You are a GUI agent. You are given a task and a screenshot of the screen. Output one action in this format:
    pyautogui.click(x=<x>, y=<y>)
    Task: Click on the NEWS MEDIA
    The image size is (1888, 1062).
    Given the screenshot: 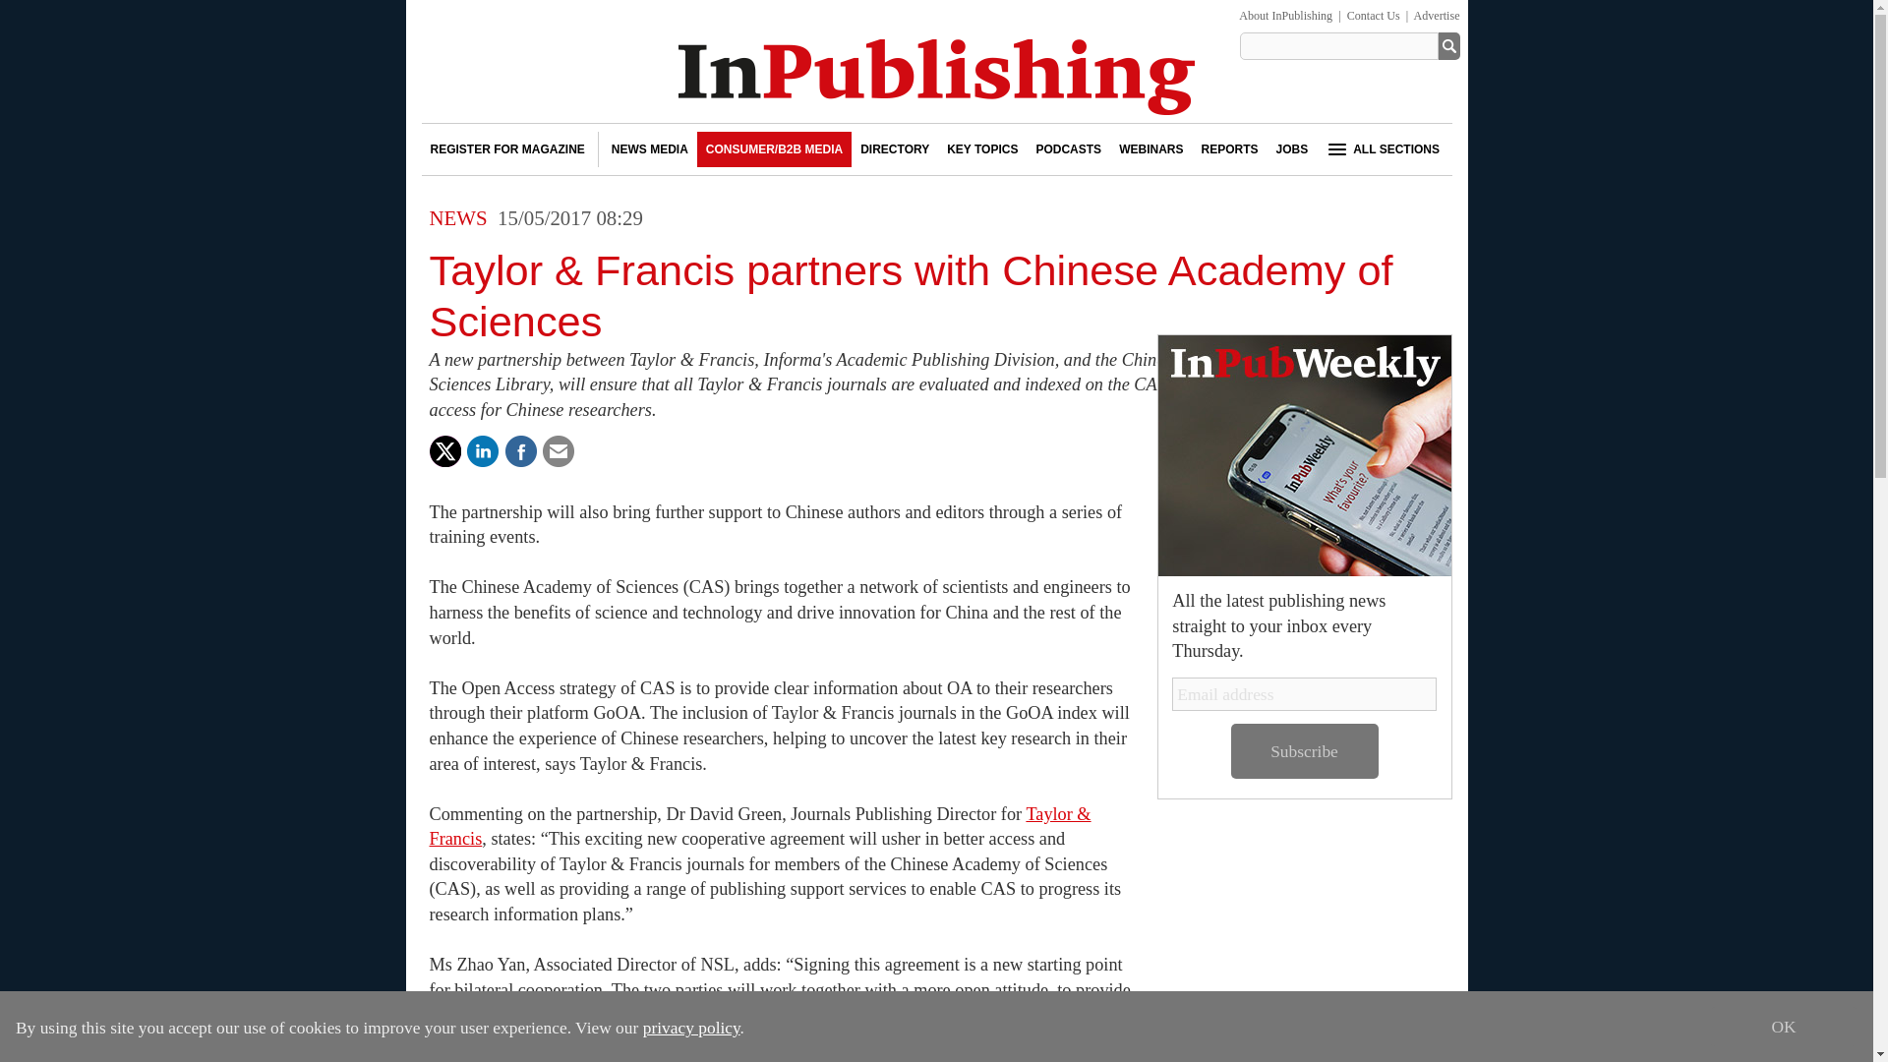 What is the action you would take?
    pyautogui.click(x=649, y=148)
    